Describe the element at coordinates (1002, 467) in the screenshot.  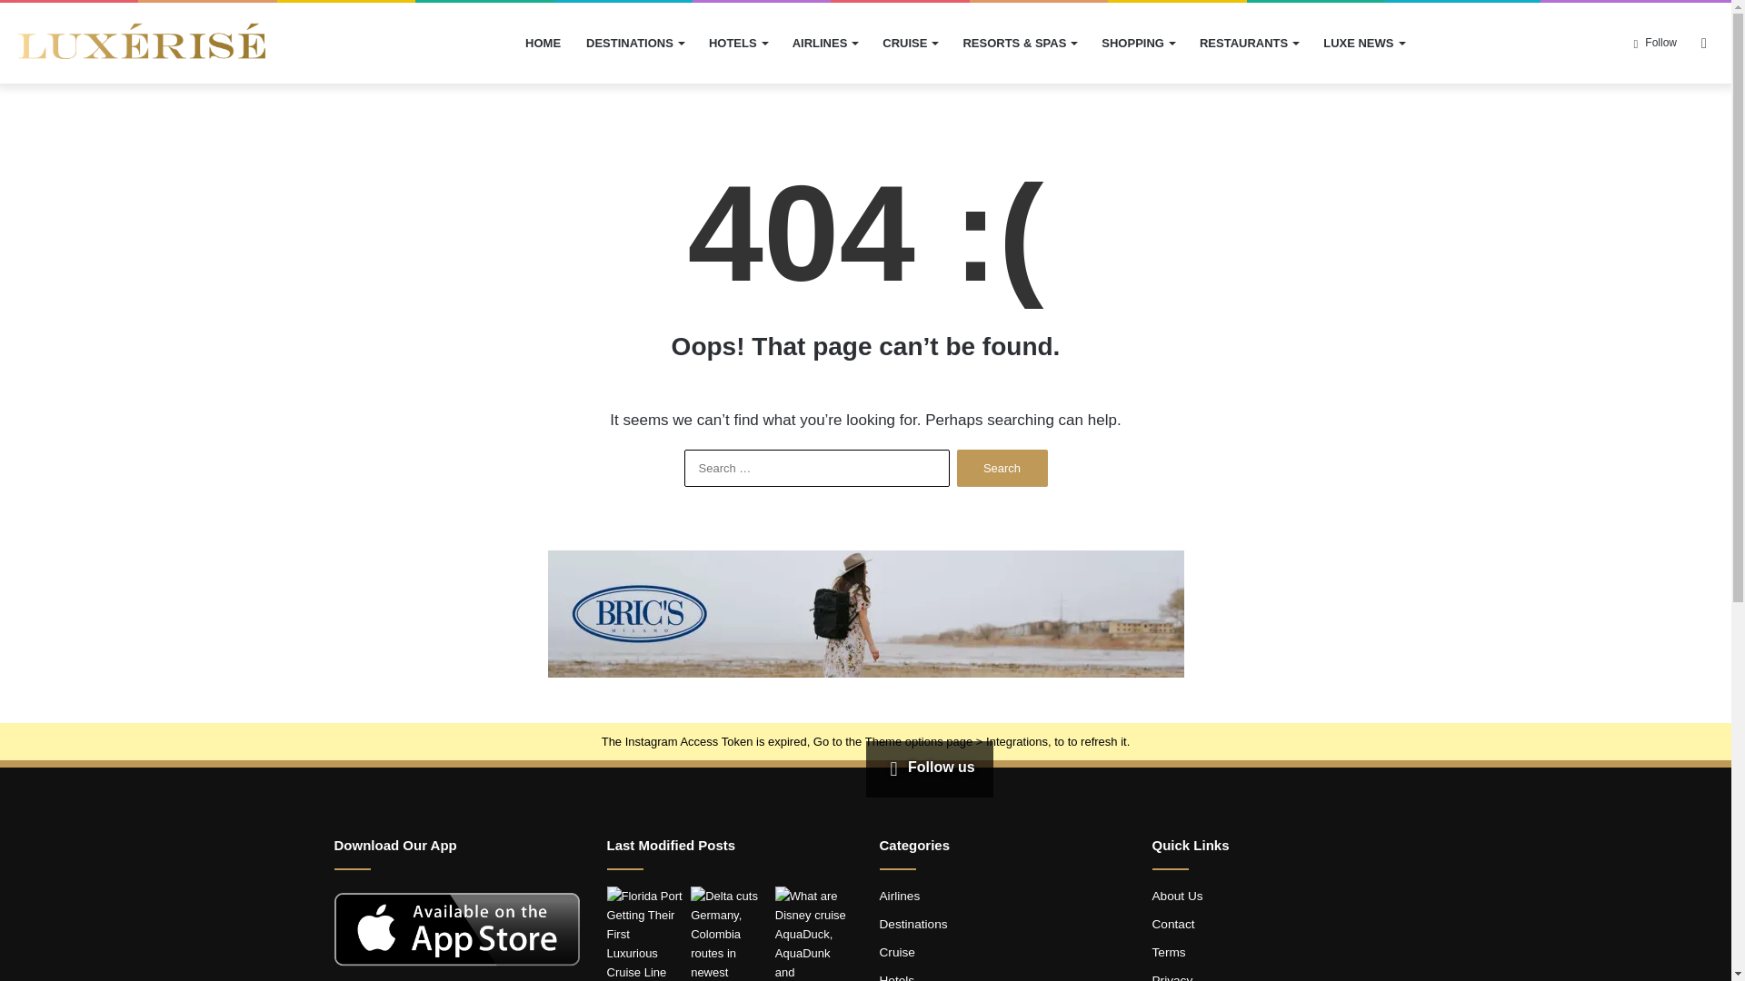
I see `Search` at that location.